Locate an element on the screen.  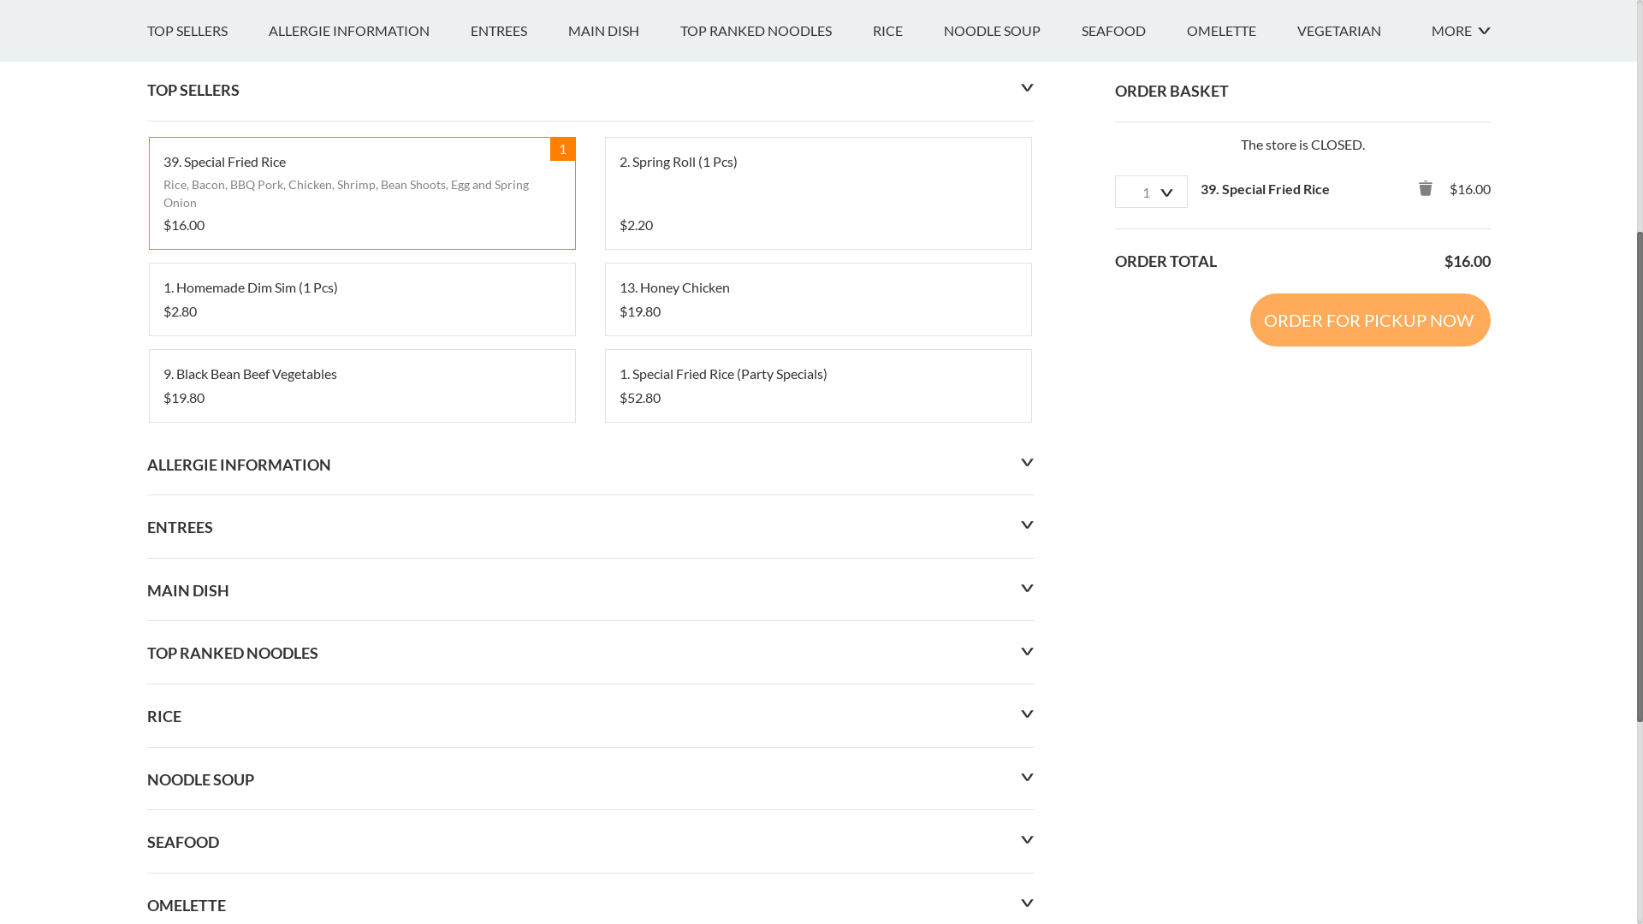
2. Spring Roll (1 Pcs)
$2.20 is located at coordinates (818, 631).